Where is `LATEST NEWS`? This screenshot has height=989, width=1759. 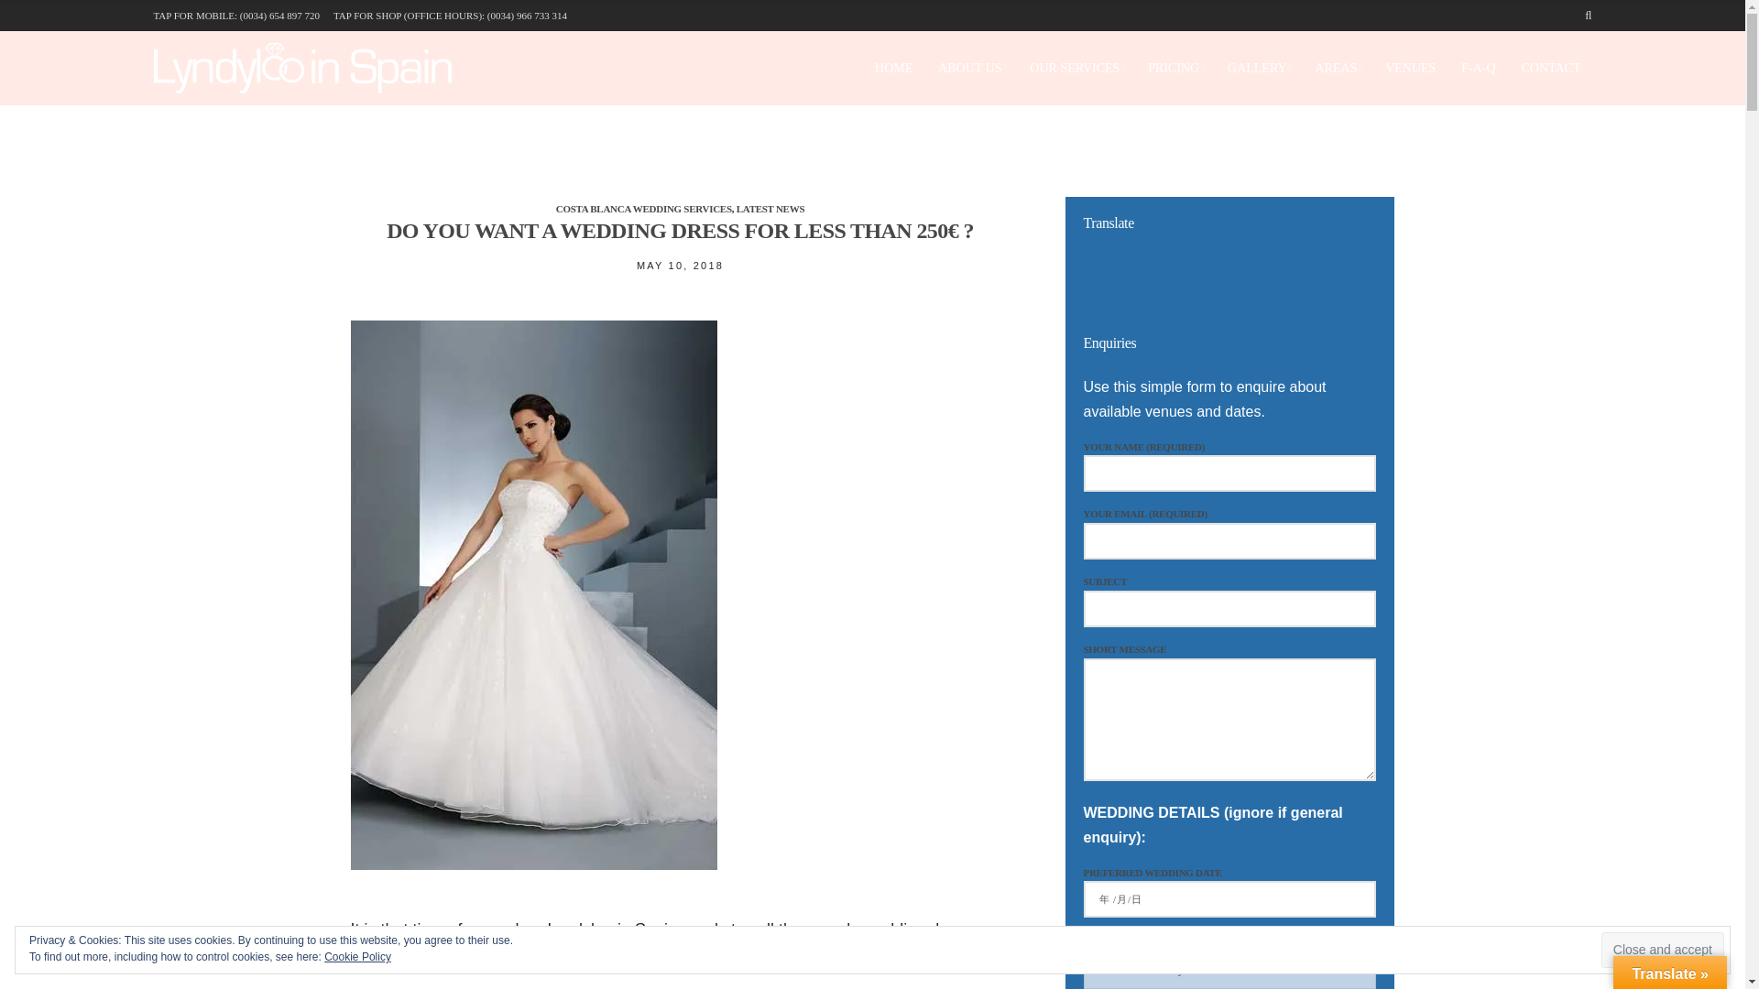
LATEST NEWS is located at coordinates (771, 209).